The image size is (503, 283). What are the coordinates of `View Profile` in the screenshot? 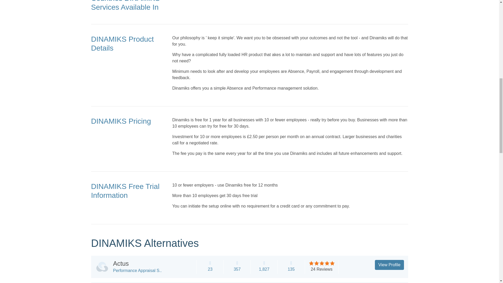 It's located at (389, 265).